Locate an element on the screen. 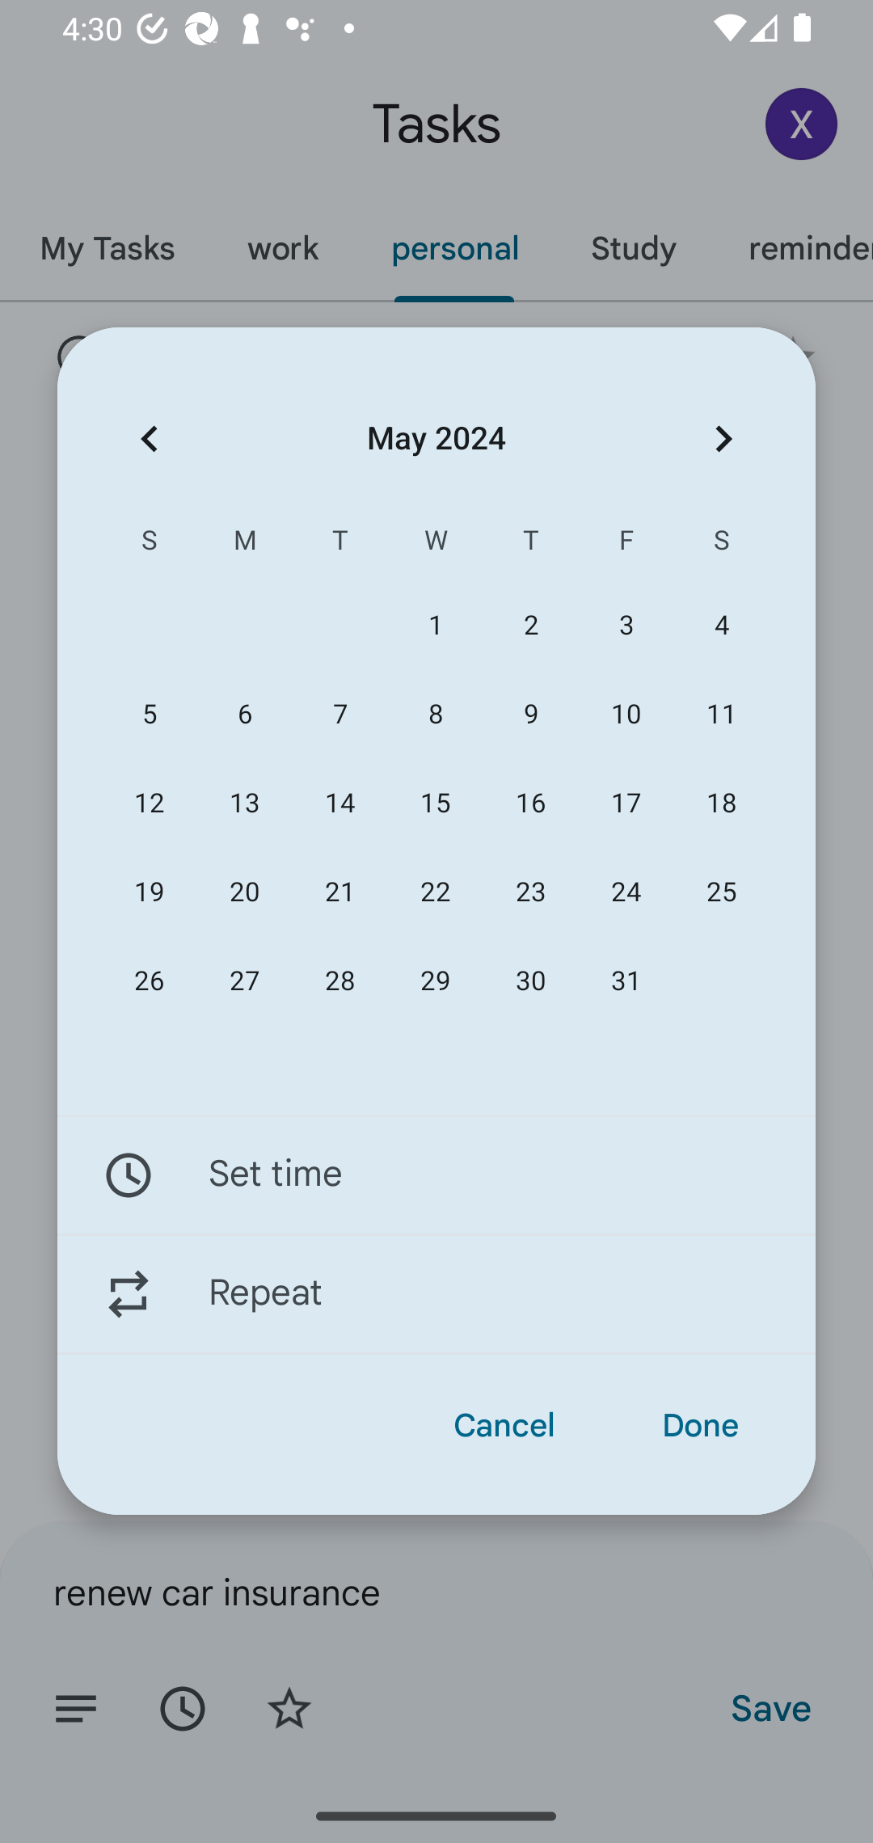  3 03 May 2024 is located at coordinates (626, 626).